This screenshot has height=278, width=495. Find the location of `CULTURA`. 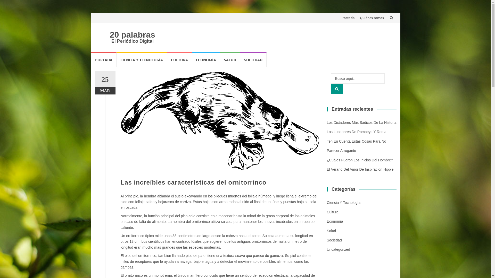

CULTURA is located at coordinates (179, 60).